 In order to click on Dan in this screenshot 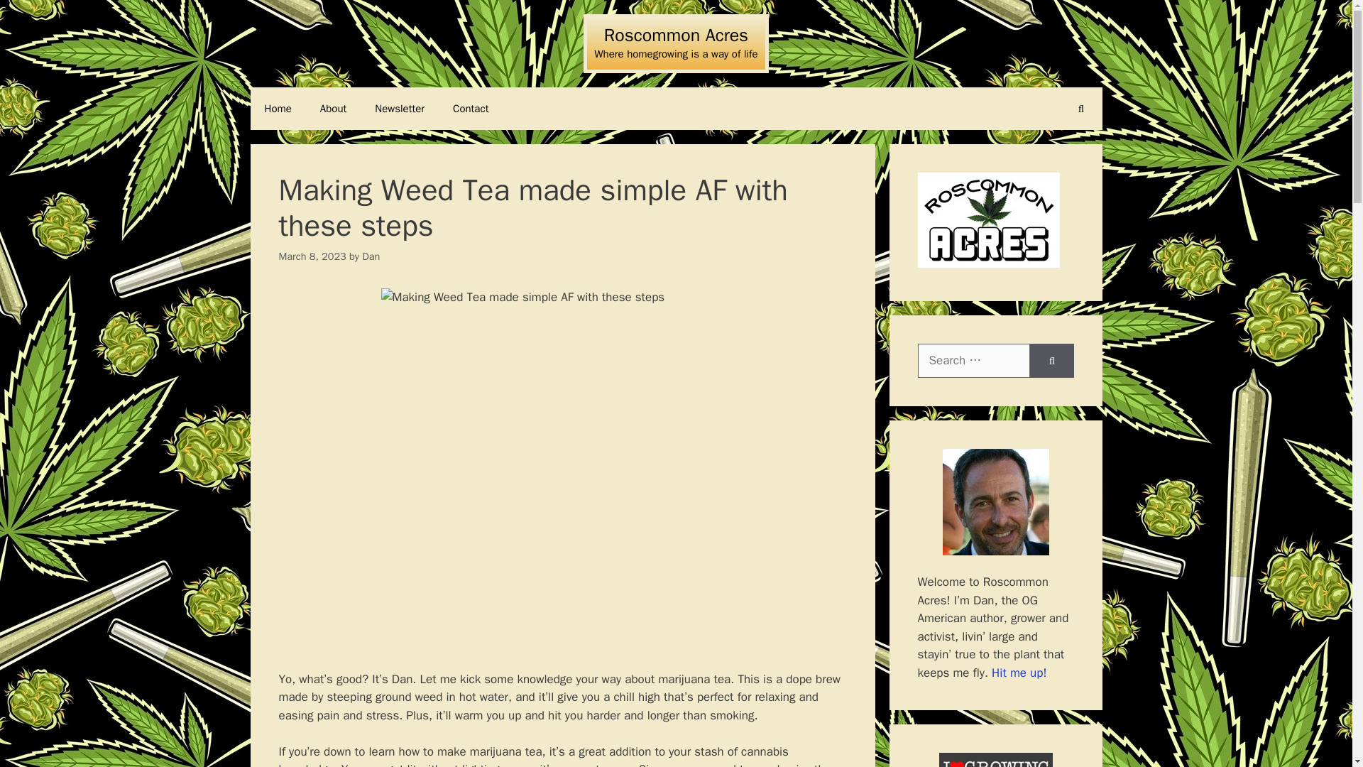, I will do `click(371, 256)`.